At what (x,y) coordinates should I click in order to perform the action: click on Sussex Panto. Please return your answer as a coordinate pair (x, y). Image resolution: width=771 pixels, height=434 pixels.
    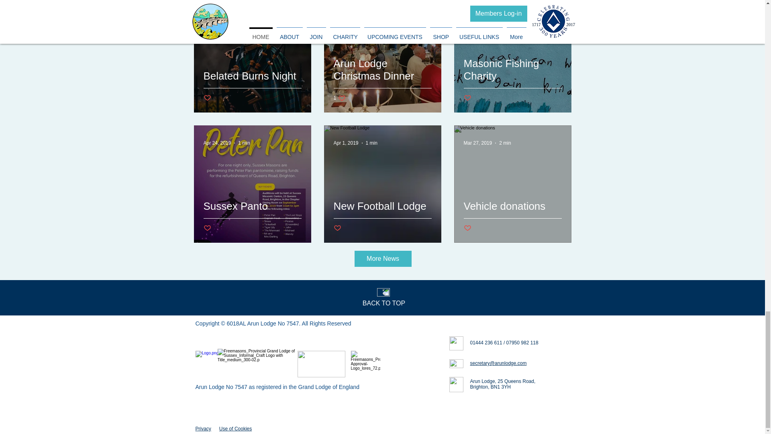
    Looking at the image, I should click on (252, 215).